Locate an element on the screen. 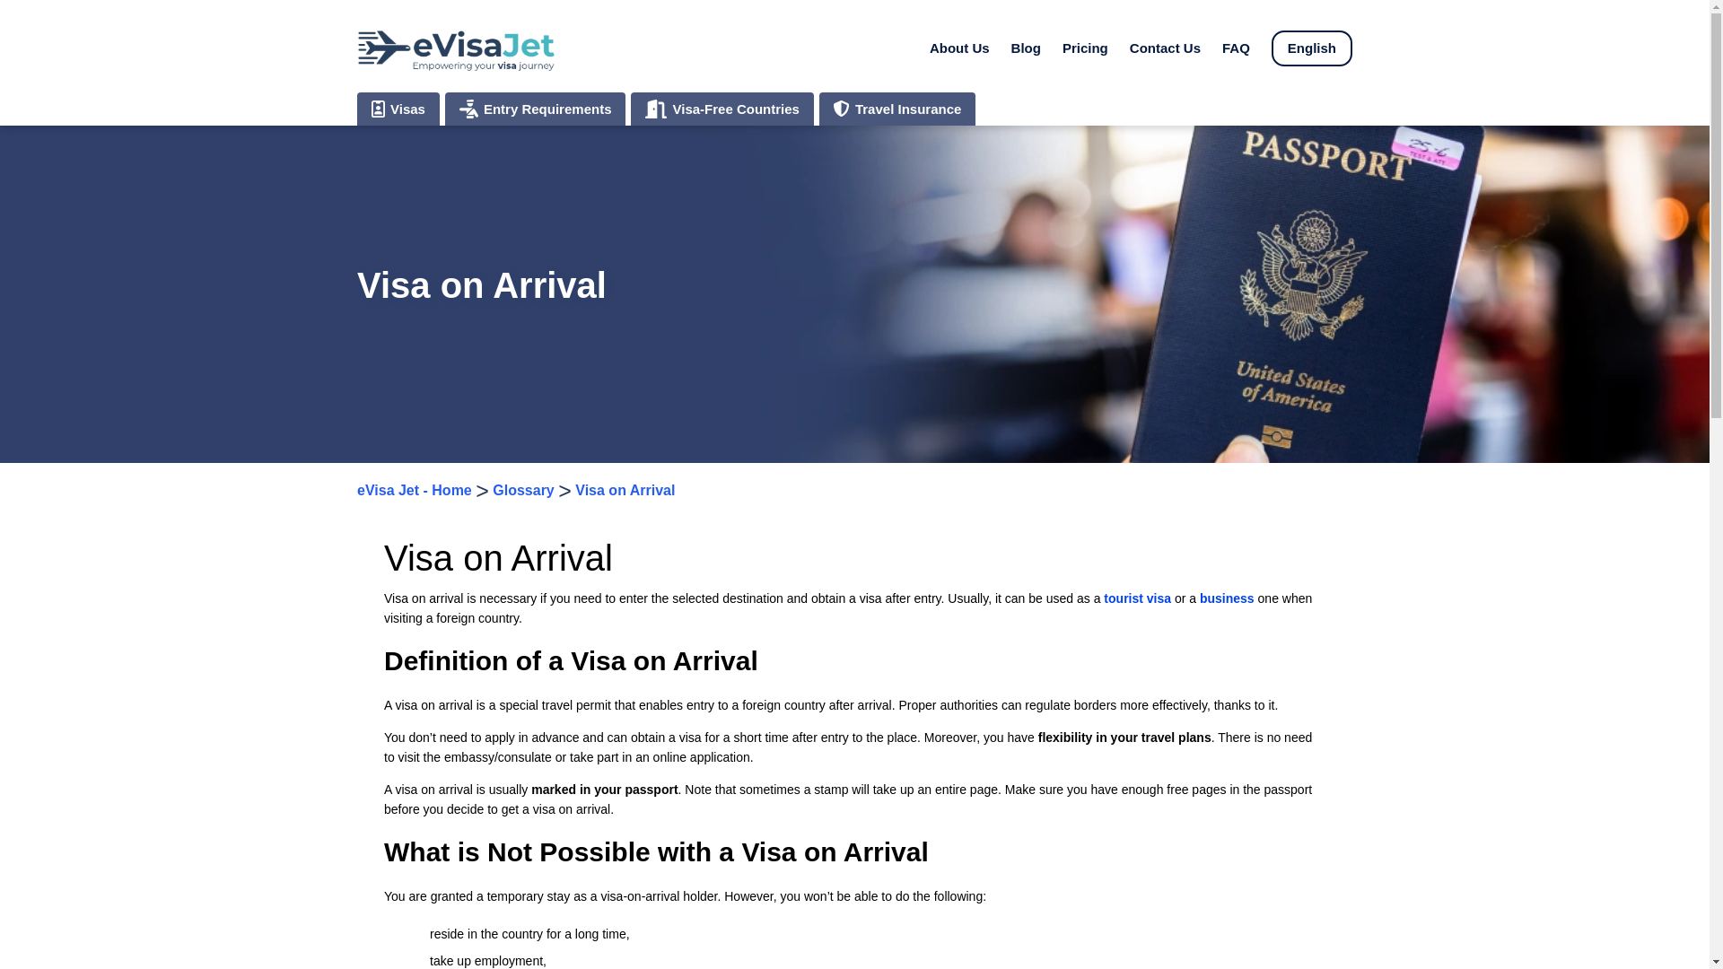 The width and height of the screenshot is (1723, 969). Pricing is located at coordinates (1085, 48).